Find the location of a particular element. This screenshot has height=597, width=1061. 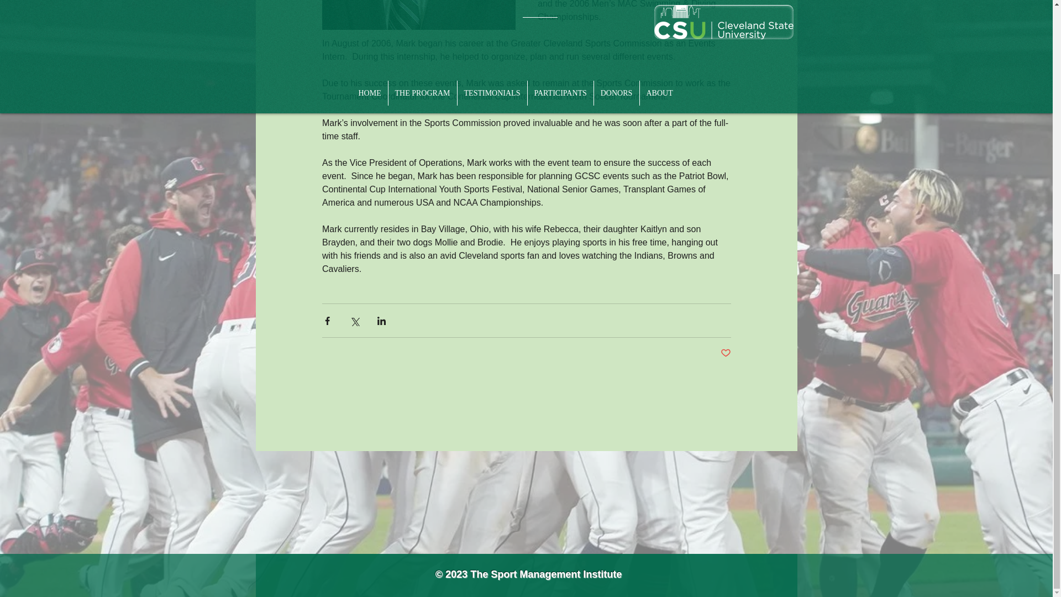

Post not marked as liked is located at coordinates (725, 353).